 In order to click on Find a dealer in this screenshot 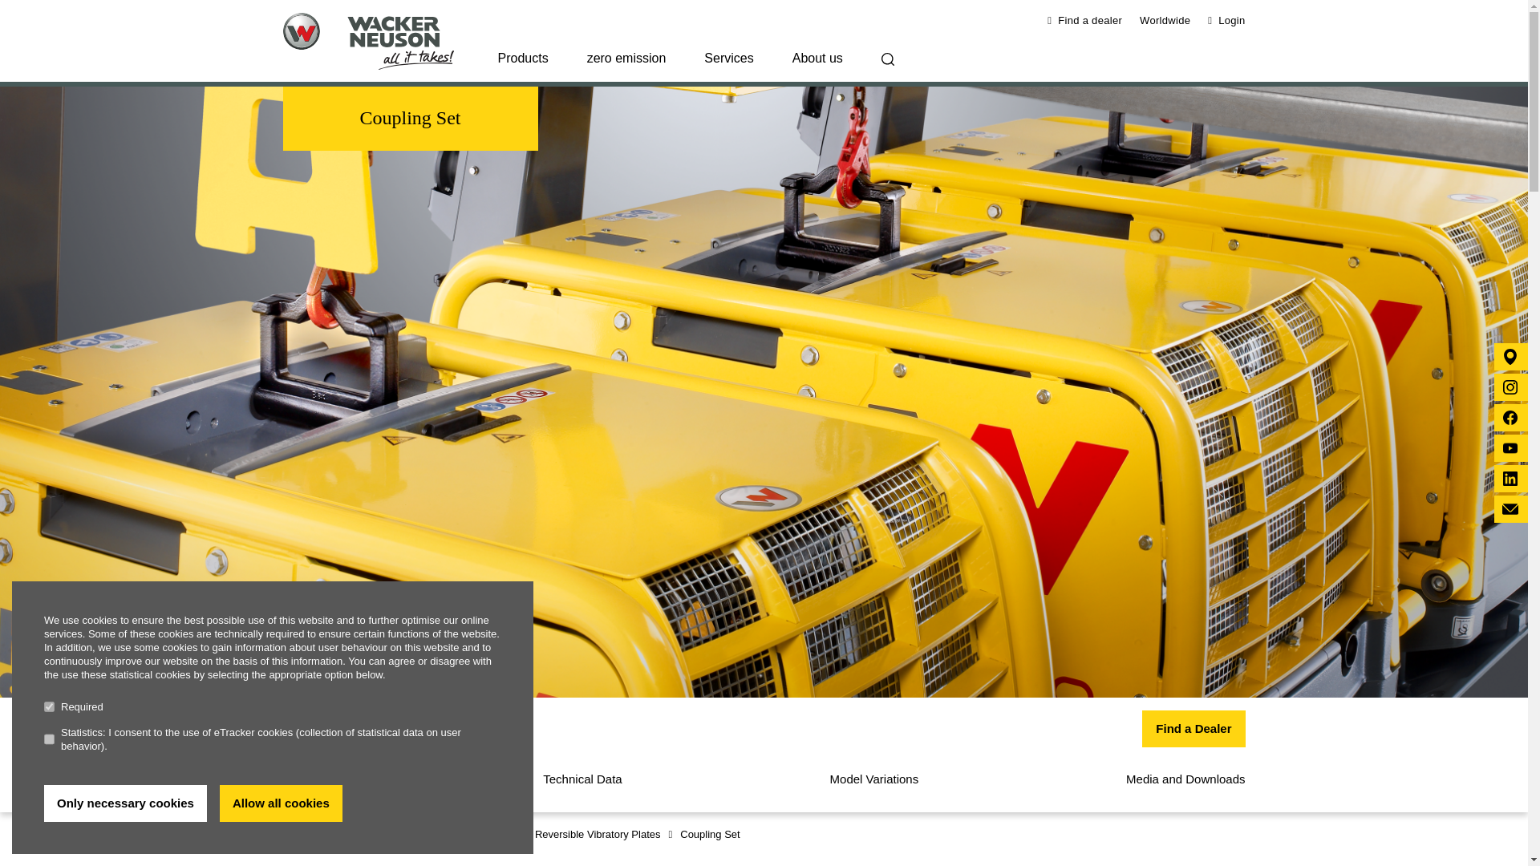, I will do `click(1084, 21)`.